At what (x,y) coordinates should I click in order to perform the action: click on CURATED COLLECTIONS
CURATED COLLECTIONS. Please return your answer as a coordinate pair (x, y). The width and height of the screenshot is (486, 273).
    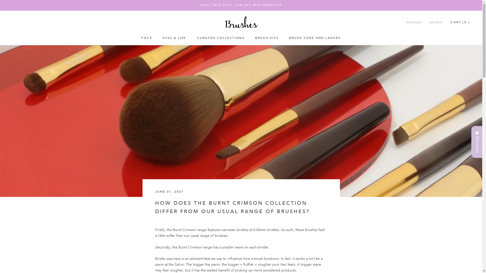
    Looking at the image, I should click on (221, 38).